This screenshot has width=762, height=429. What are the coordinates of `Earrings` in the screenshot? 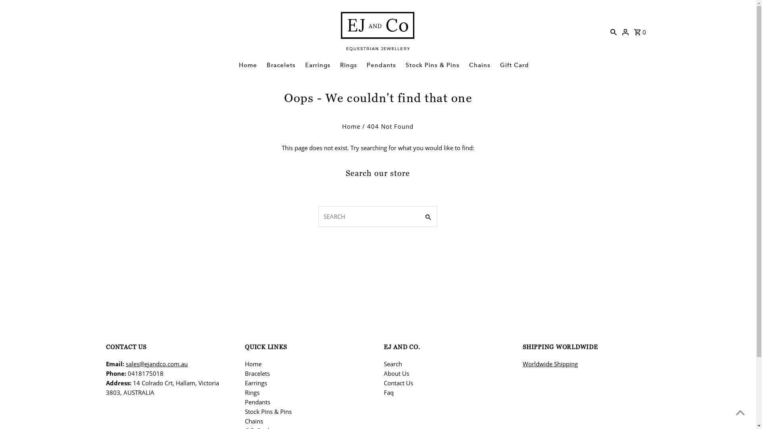 It's located at (318, 65).